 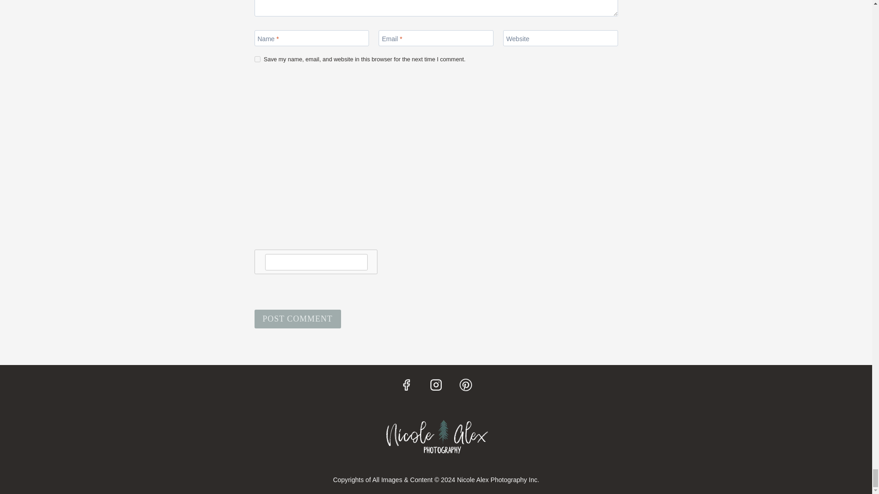 What do you see at coordinates (298, 319) in the screenshot?
I see `Post Comment` at bounding box center [298, 319].